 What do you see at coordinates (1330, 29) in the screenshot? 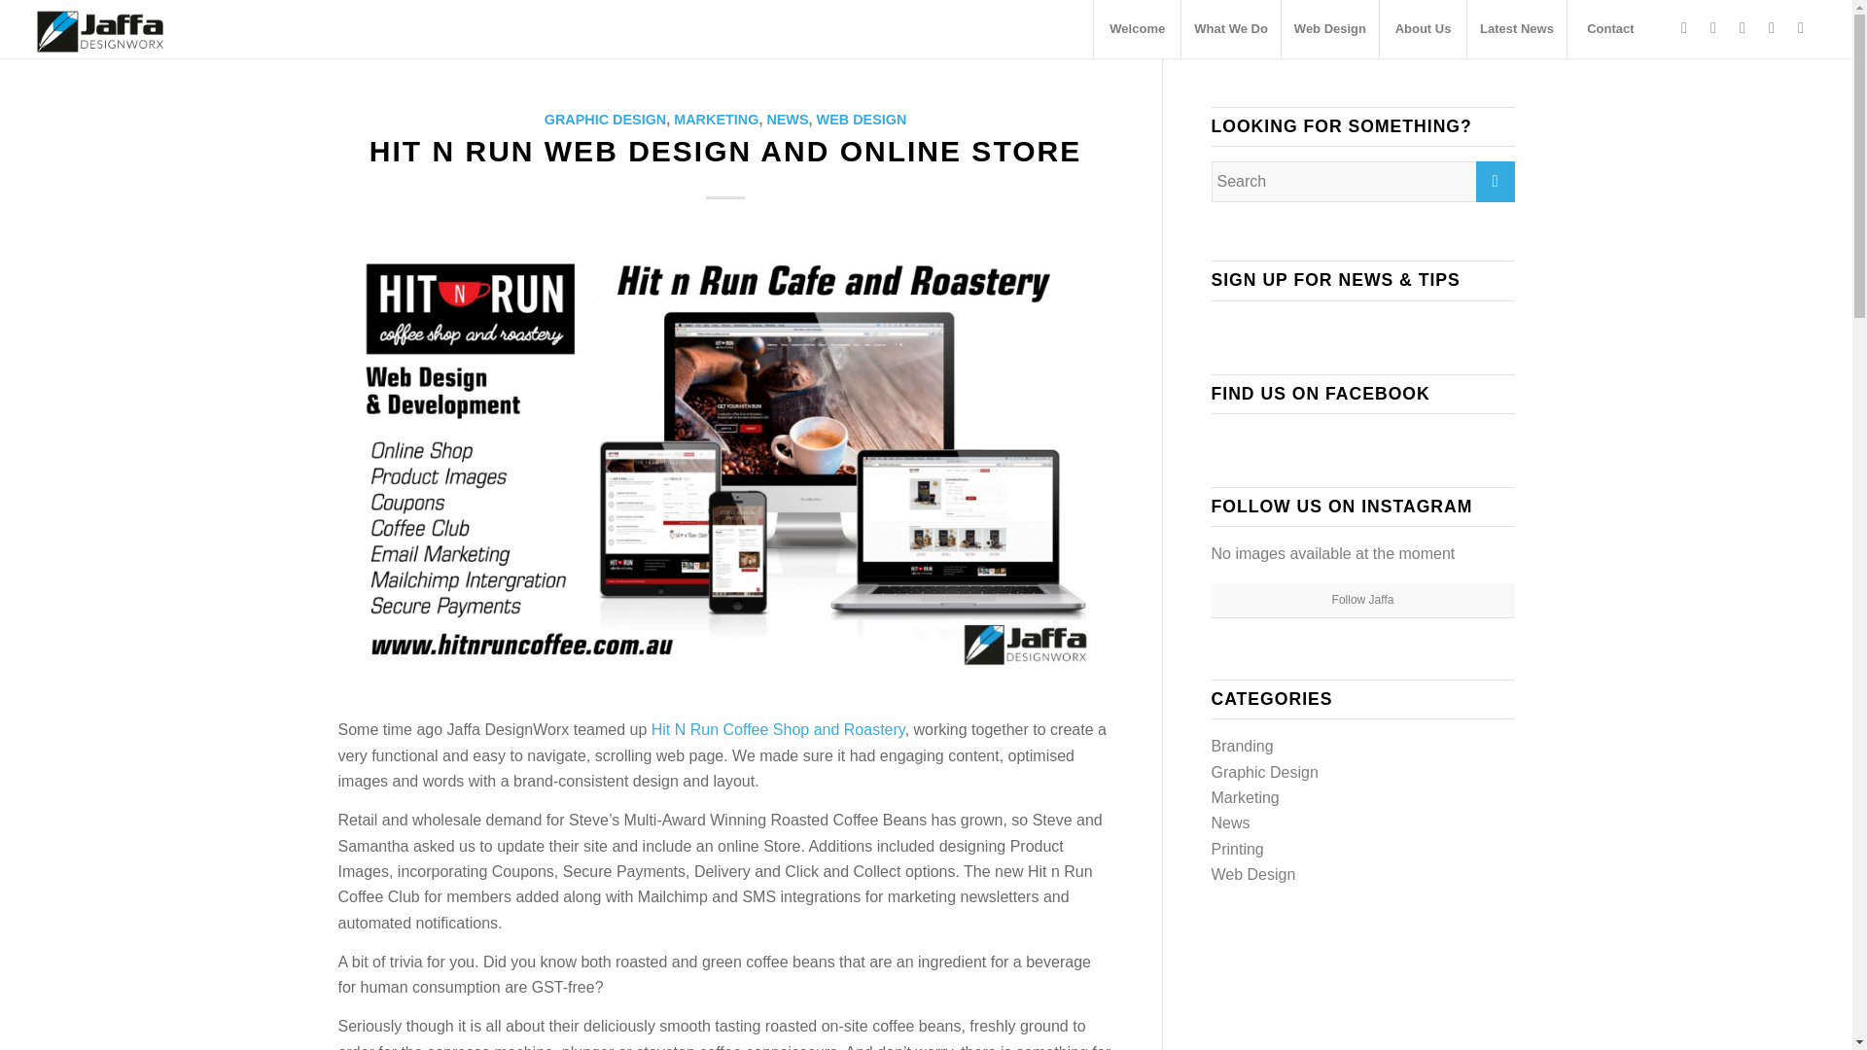
I see `Web Design` at bounding box center [1330, 29].